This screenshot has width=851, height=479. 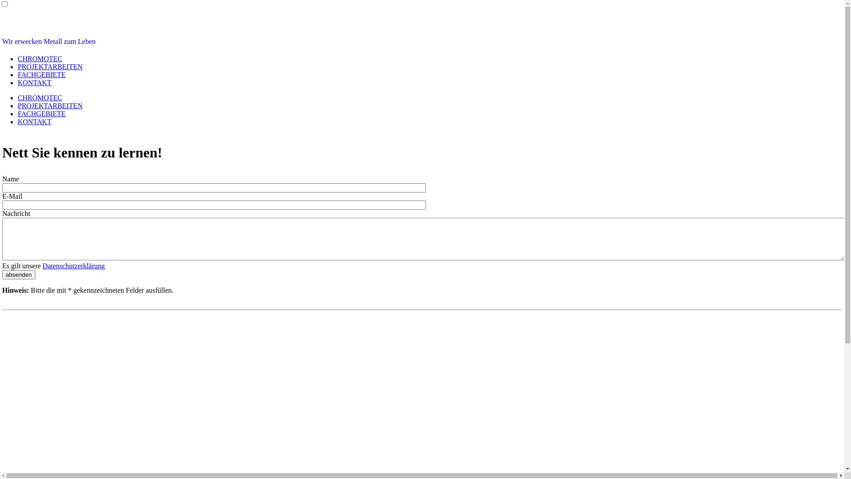 I want to click on absenden, so click(x=19, y=275).